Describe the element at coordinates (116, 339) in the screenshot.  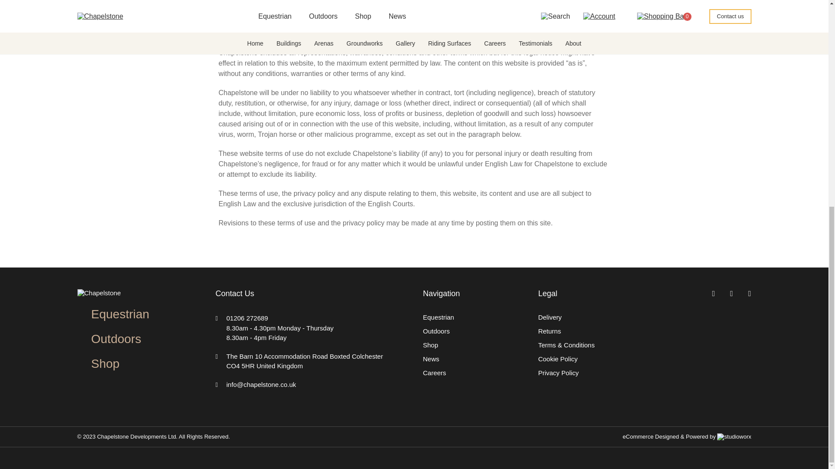
I see `Outdoors` at that location.